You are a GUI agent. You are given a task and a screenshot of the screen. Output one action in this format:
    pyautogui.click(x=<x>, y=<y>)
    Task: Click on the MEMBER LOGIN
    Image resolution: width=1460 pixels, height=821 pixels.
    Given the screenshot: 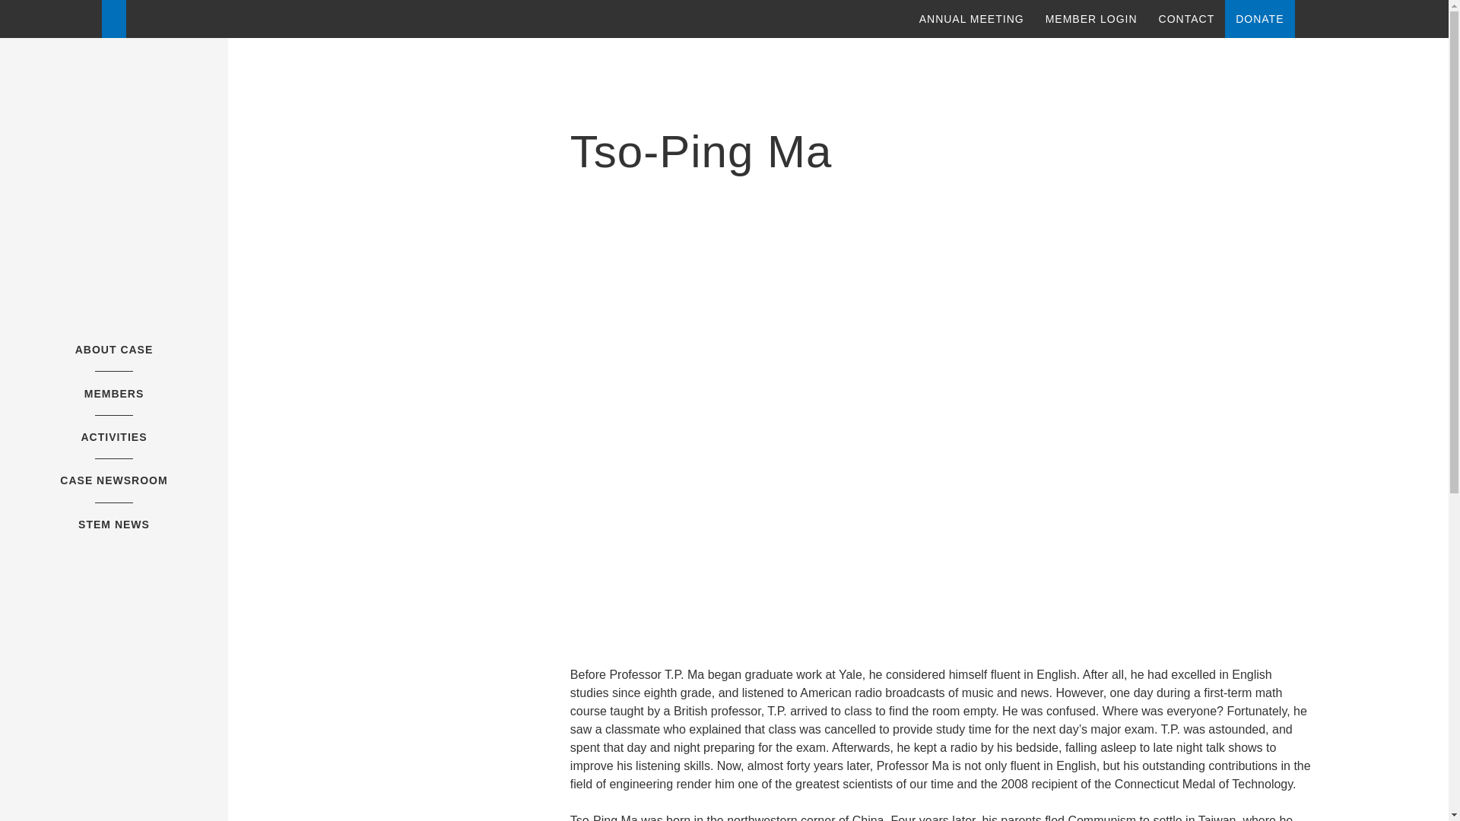 What is the action you would take?
    pyautogui.click(x=1090, y=18)
    